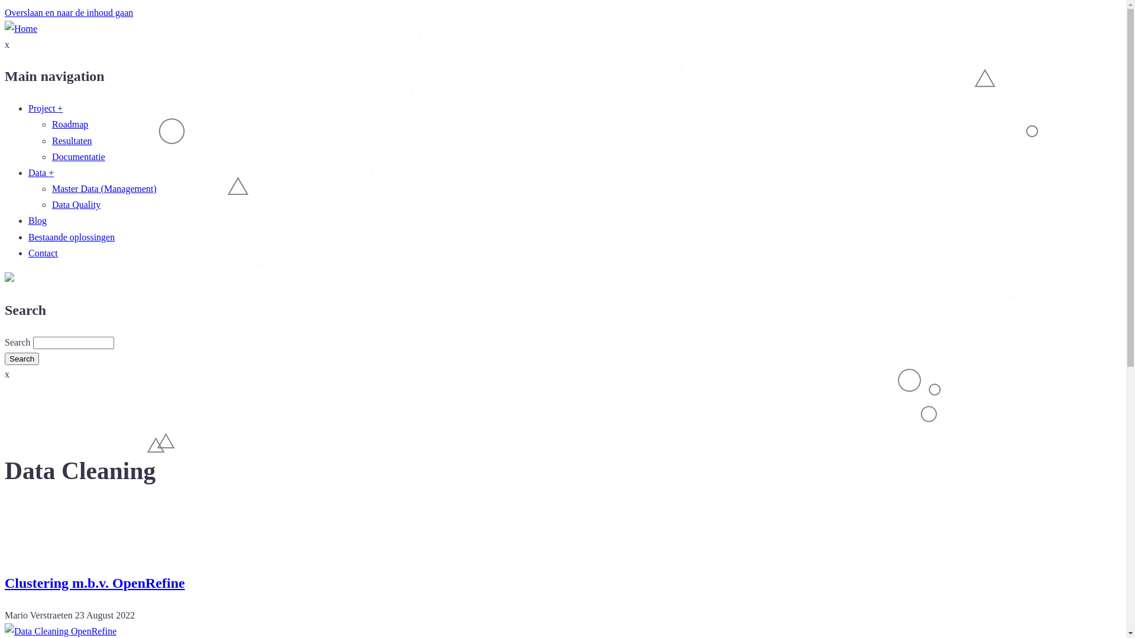 The width and height of the screenshot is (1135, 638). What do you see at coordinates (41, 172) in the screenshot?
I see `Data +` at bounding box center [41, 172].